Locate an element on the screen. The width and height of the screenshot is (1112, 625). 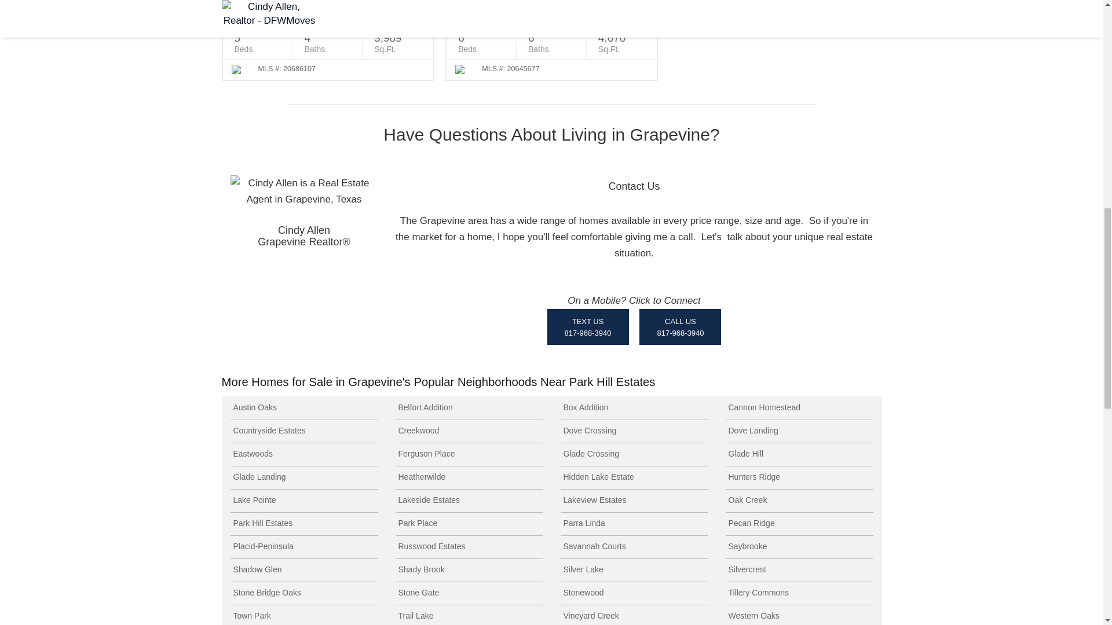
View Creekwood is located at coordinates (468, 431).